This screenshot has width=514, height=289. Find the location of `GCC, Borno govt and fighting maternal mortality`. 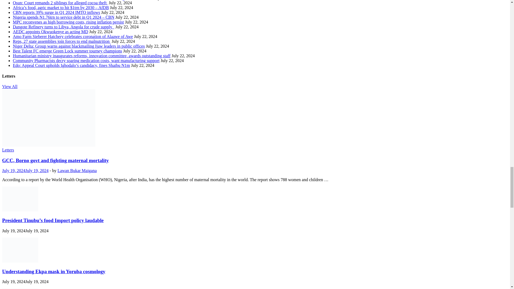

GCC, Borno govt and fighting maternal mortality is located at coordinates (48, 145).